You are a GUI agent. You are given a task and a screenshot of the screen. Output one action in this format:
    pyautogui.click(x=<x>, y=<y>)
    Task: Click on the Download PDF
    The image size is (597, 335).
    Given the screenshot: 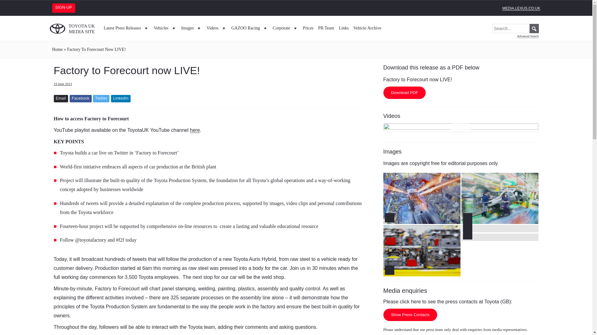 What is the action you would take?
    pyautogui.click(x=404, y=92)
    